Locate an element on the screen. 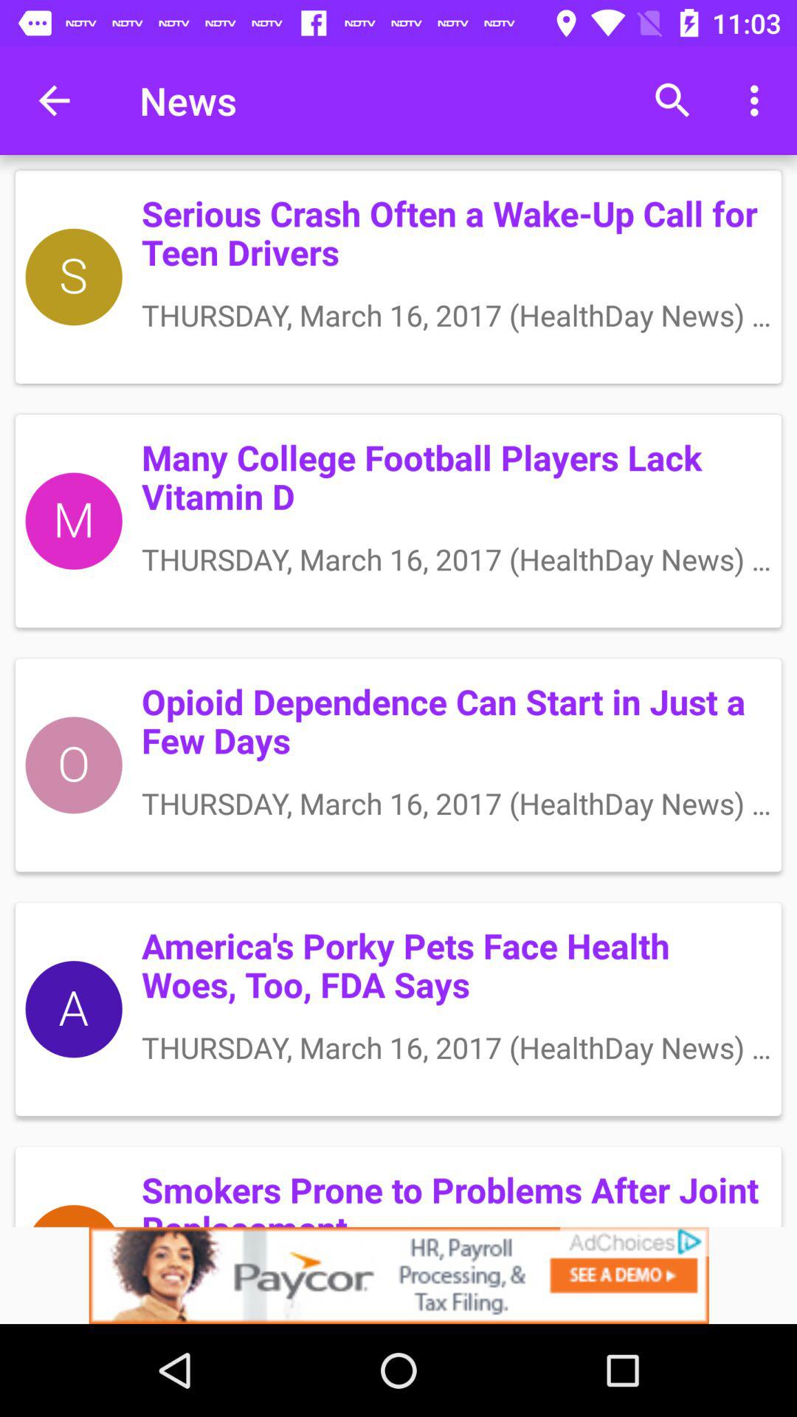 Image resolution: width=797 pixels, height=1417 pixels. click discriiption is located at coordinates (398, 1275).